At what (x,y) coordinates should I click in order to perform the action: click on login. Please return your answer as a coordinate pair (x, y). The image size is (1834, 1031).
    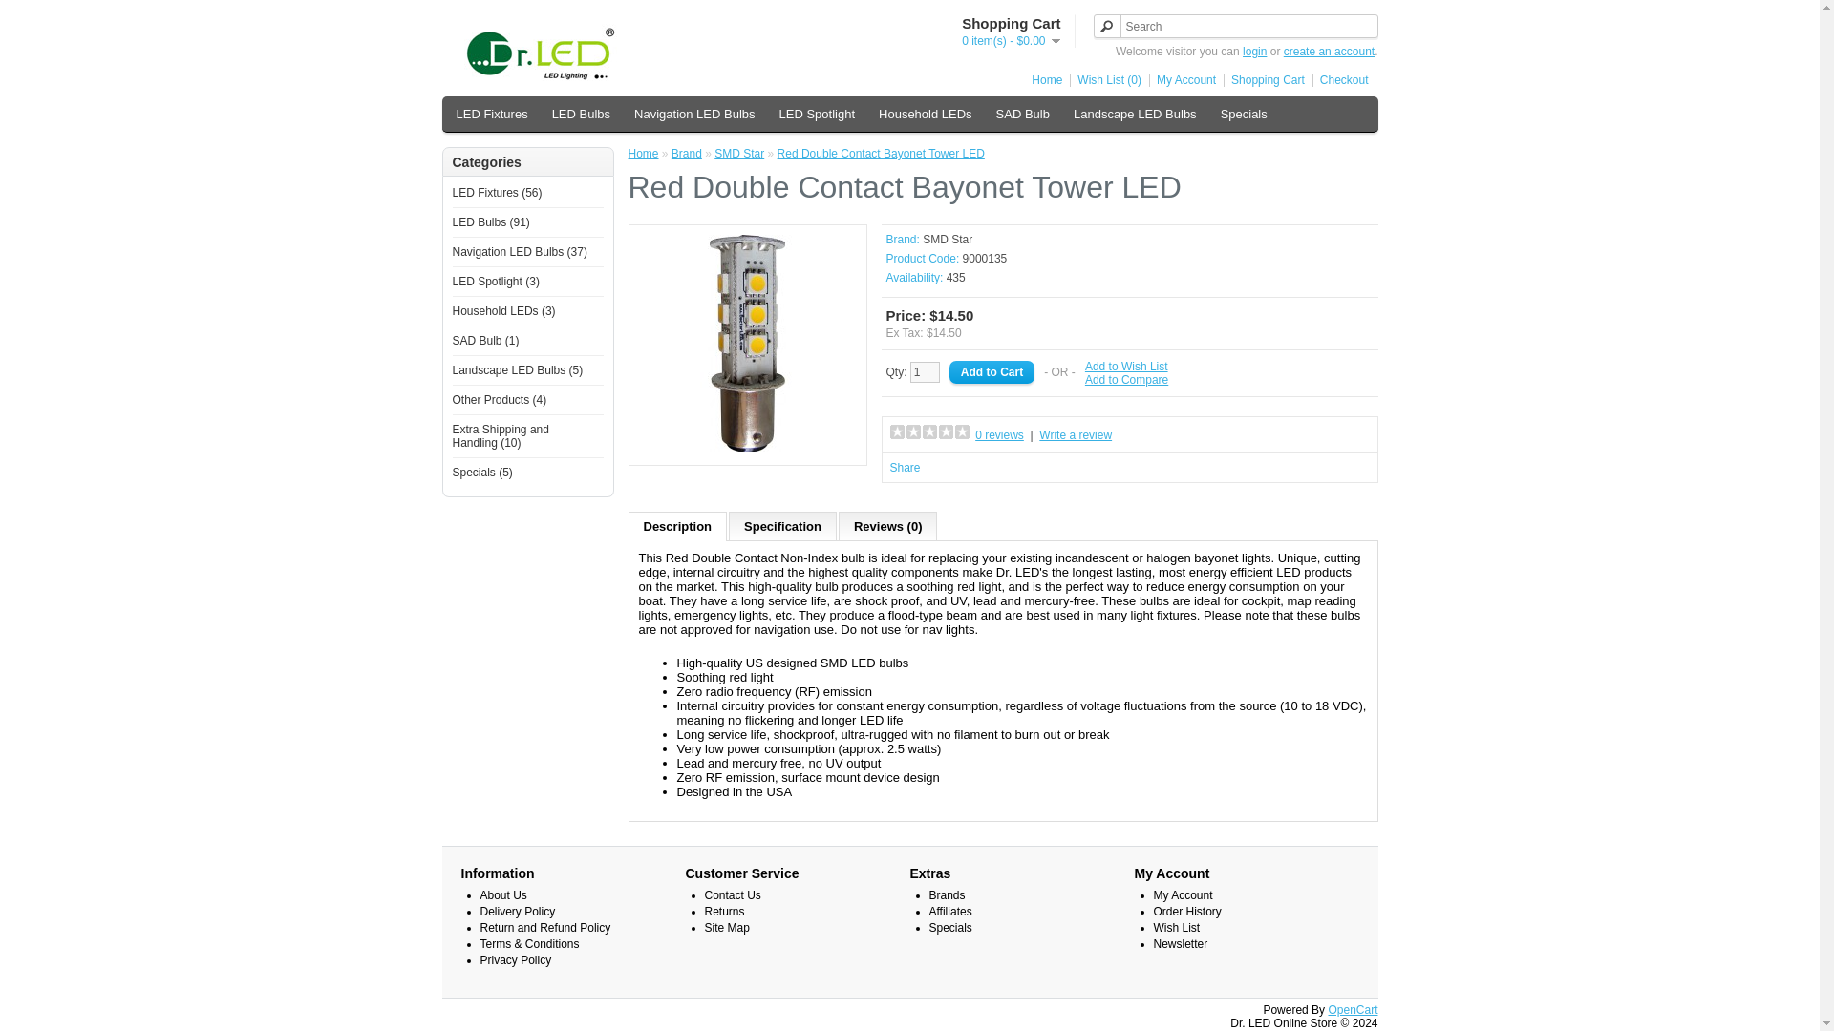
    Looking at the image, I should click on (1255, 52).